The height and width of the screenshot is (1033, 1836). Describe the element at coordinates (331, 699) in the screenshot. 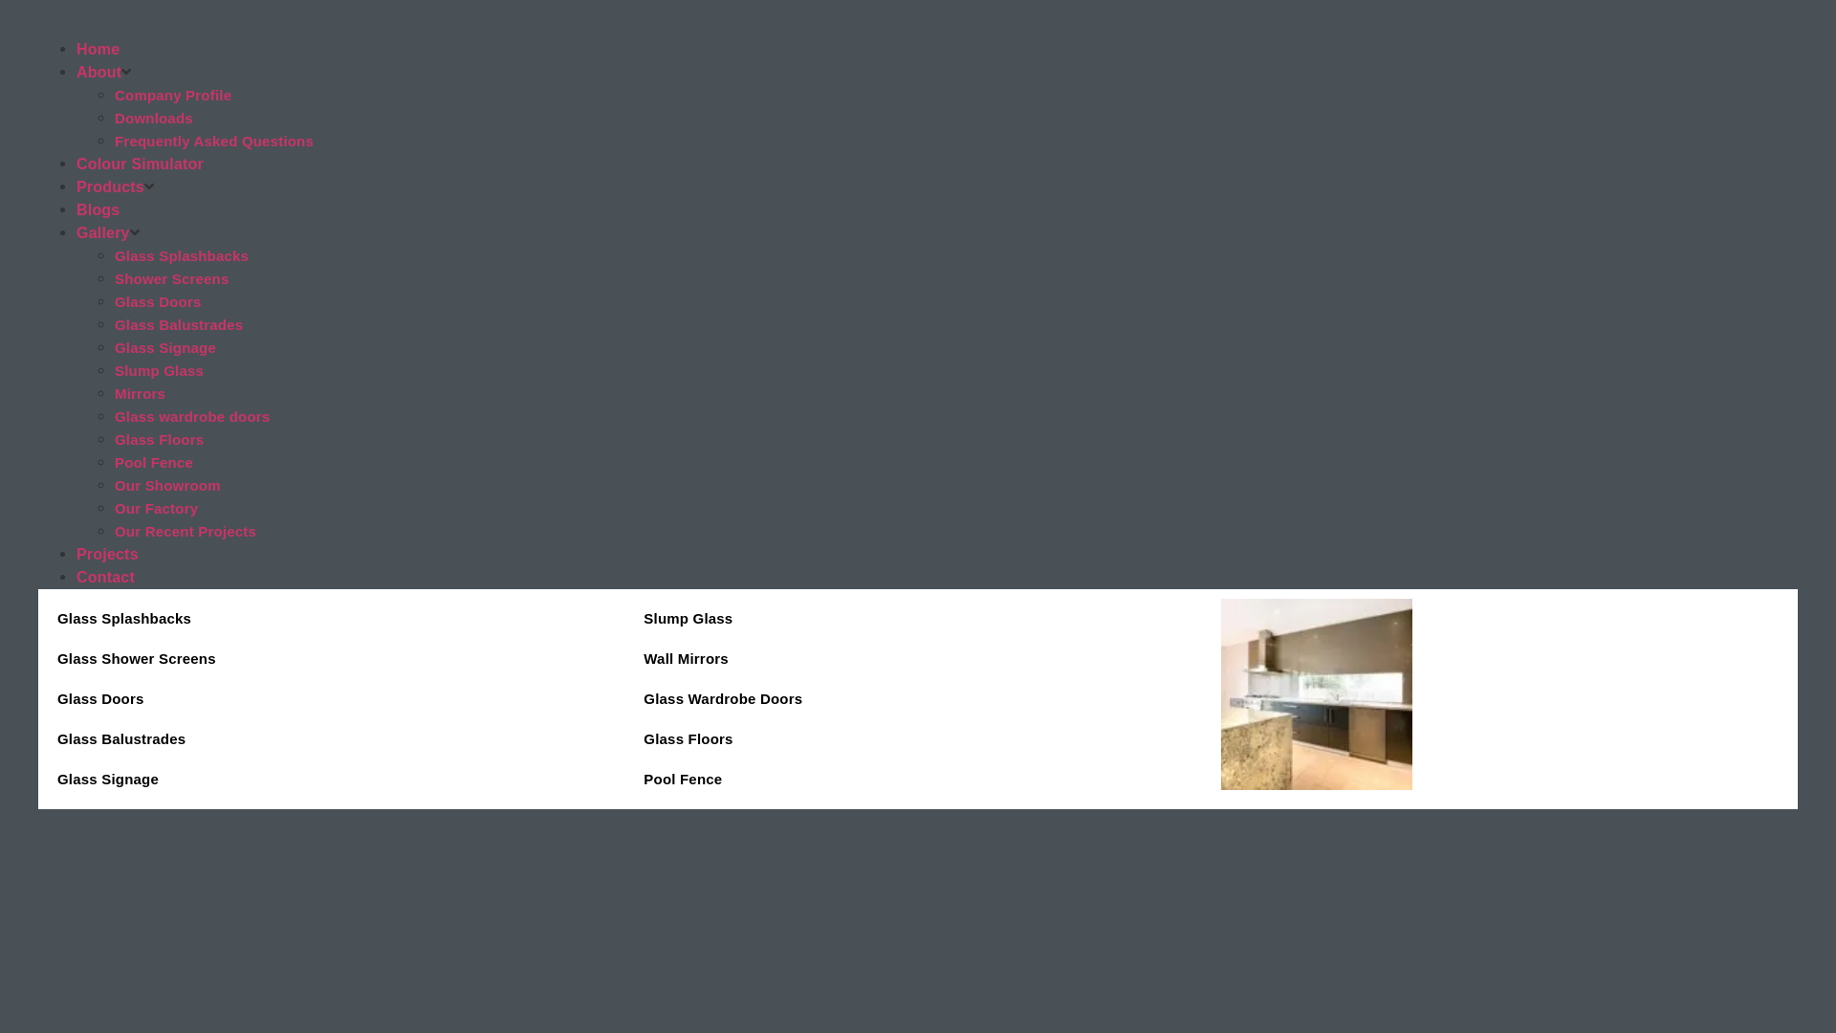

I see `Glass Doors` at that location.